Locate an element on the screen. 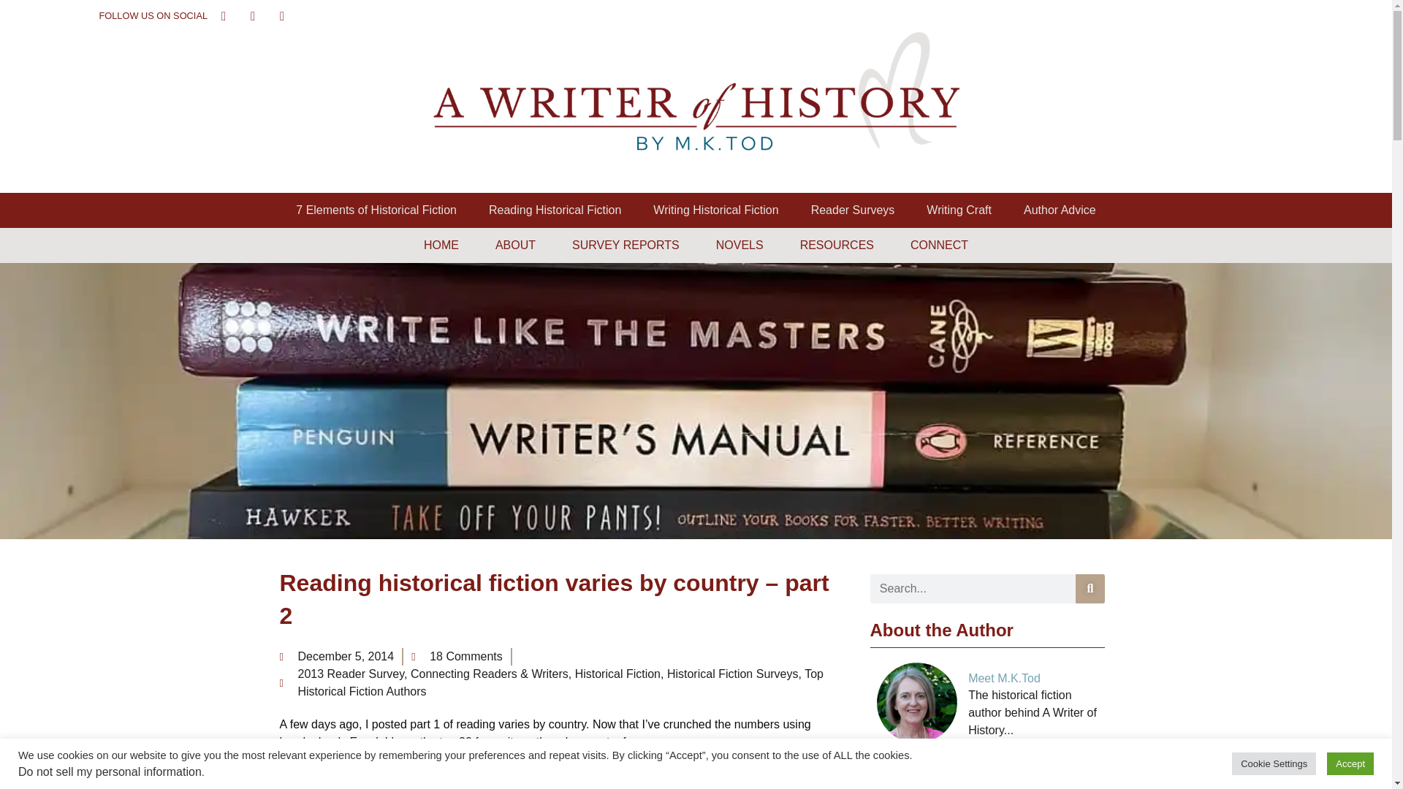 This screenshot has width=1403, height=789. Reader Surveys is located at coordinates (853, 210).